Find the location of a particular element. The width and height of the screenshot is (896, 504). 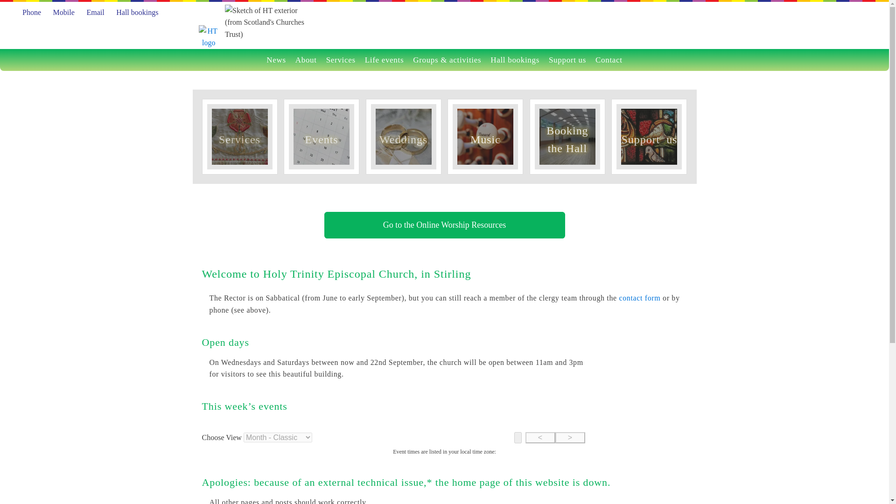

Phone is located at coordinates (32, 12).